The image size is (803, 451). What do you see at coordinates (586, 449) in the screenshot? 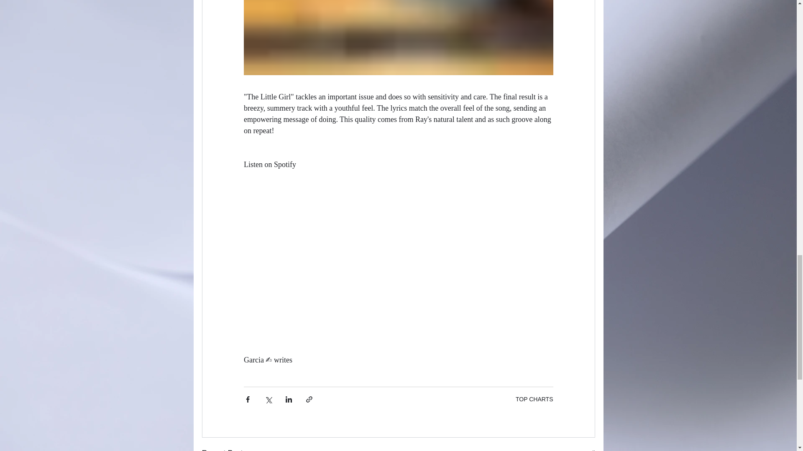
I see `See All` at bounding box center [586, 449].